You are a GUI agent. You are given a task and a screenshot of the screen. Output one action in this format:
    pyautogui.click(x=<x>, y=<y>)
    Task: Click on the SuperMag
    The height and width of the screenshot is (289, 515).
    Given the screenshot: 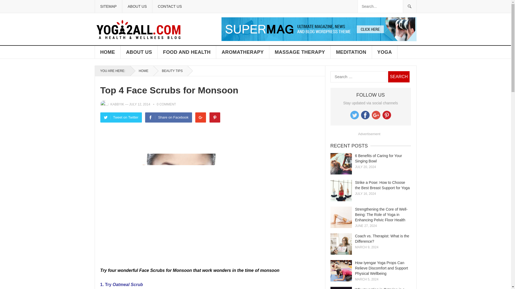 What is the action you would take?
    pyautogui.click(x=318, y=40)
    